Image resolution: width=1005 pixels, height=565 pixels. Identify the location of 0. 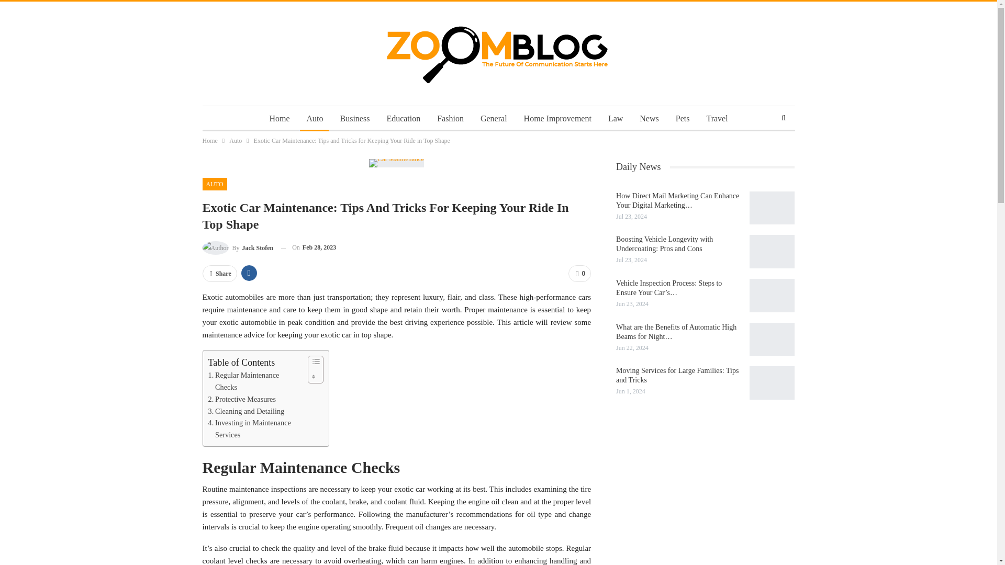
(579, 273).